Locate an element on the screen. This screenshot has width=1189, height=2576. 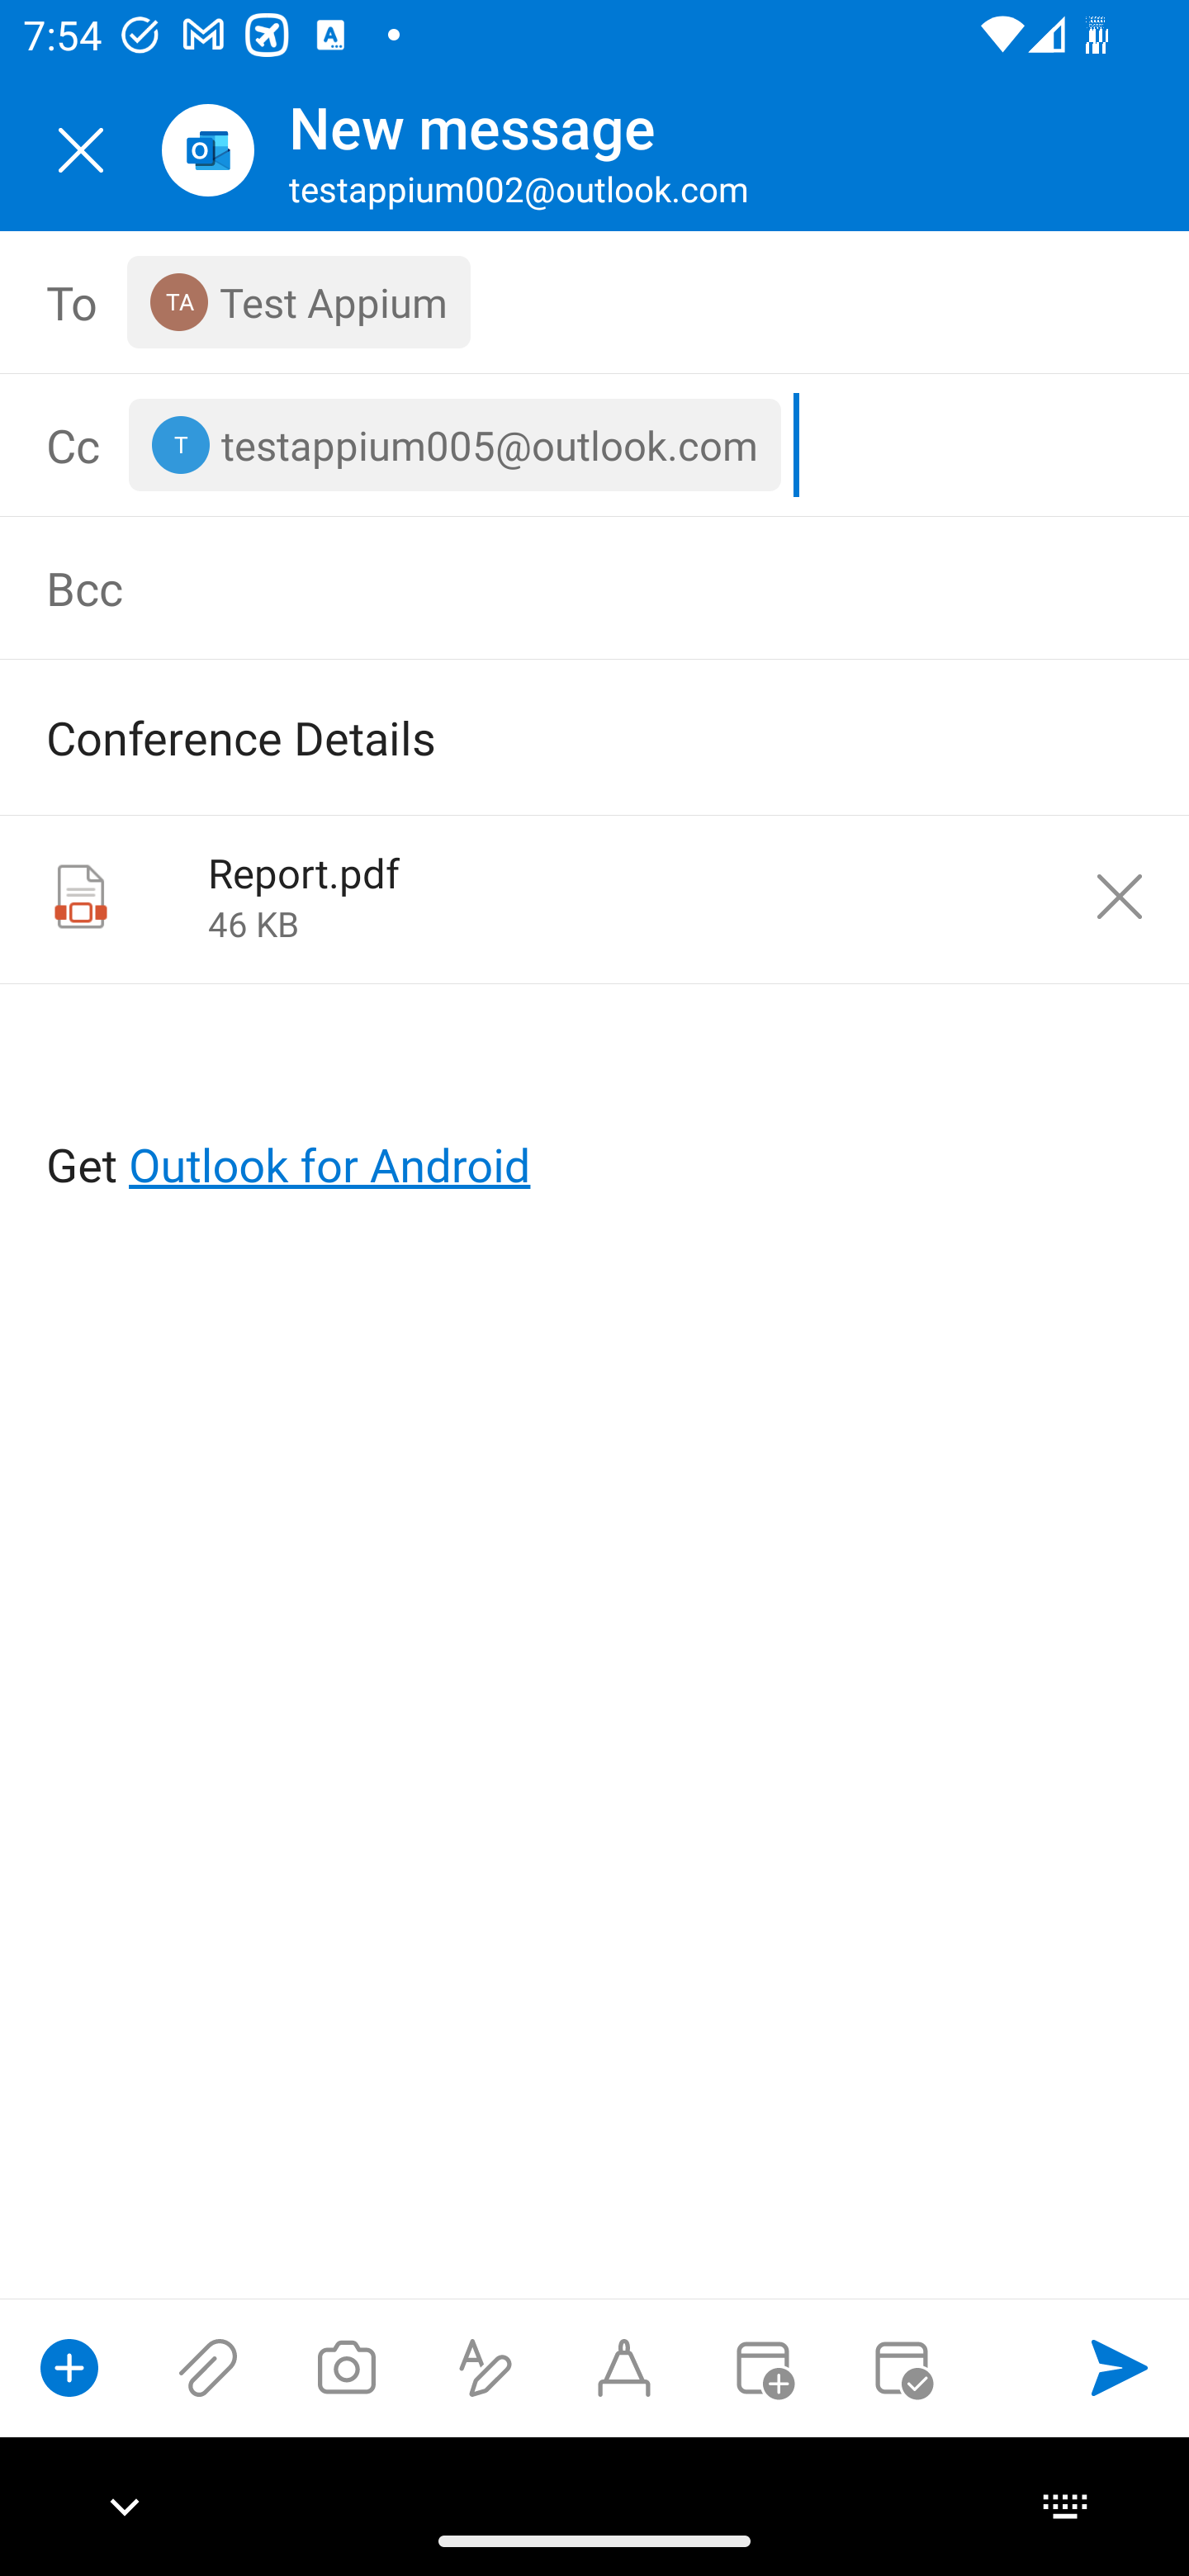
Start Ink compose is located at coordinates (624, 2367).